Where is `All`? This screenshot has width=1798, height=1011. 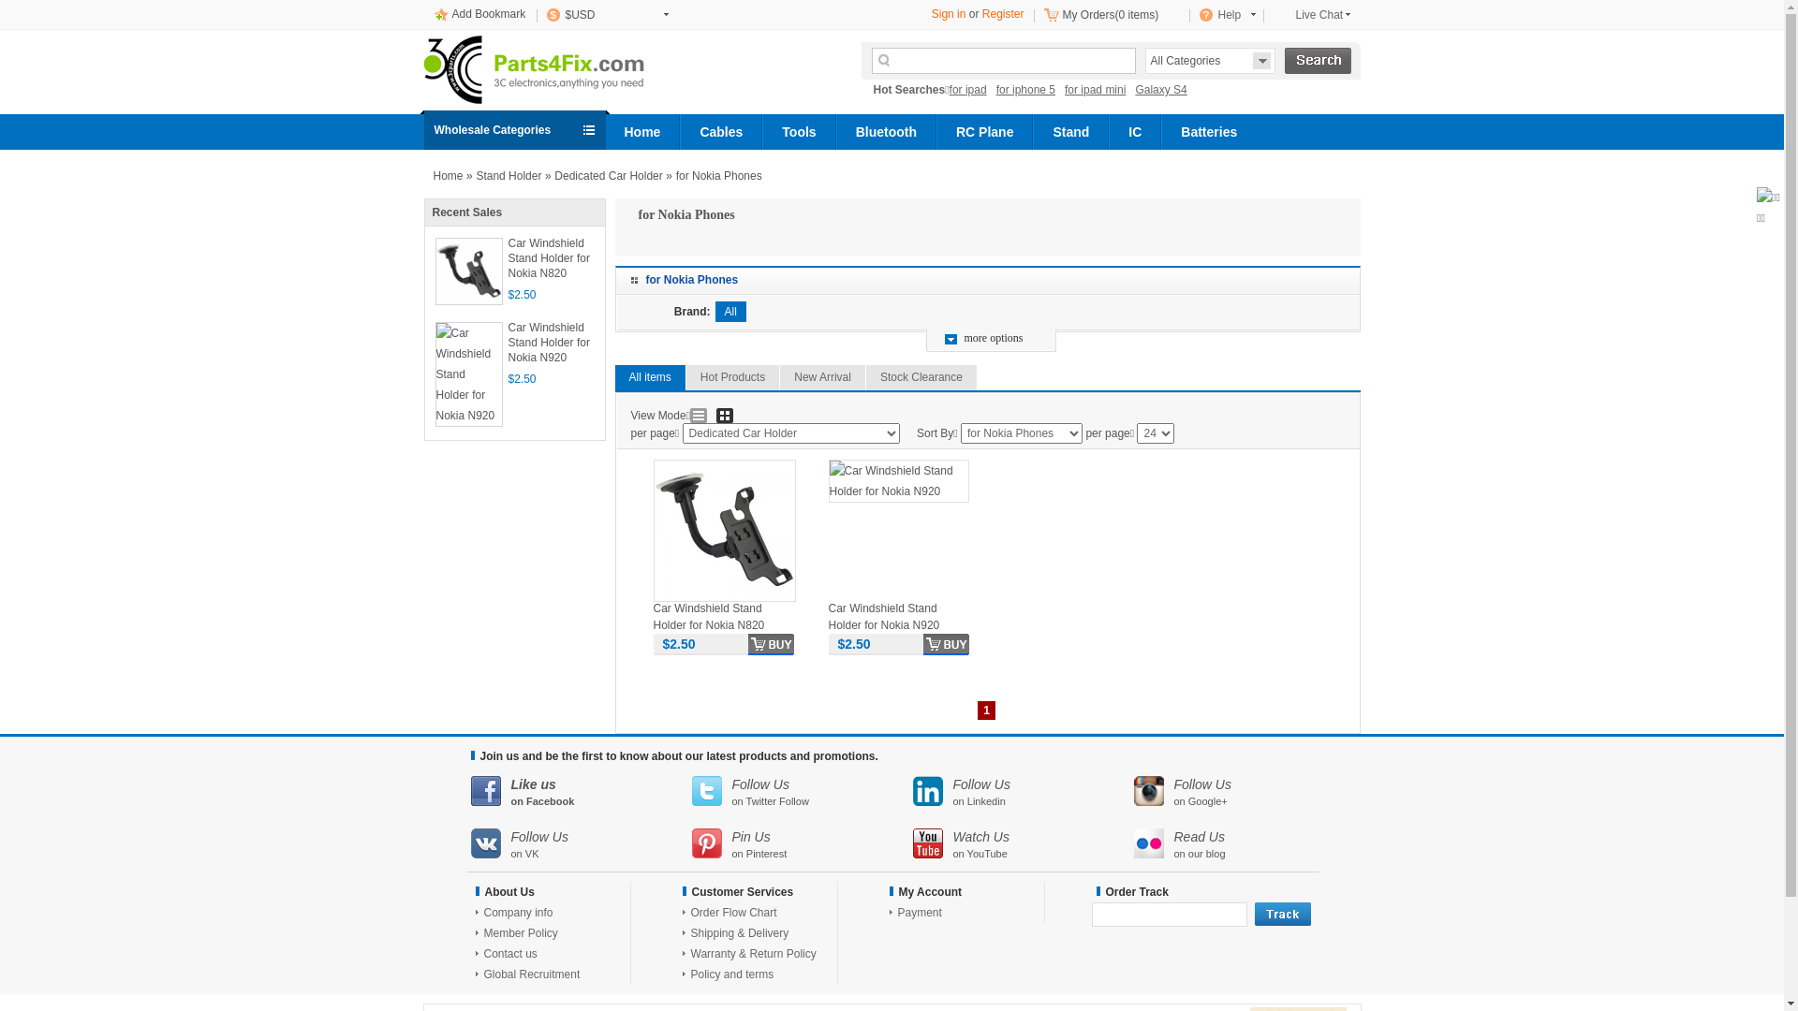
All is located at coordinates (730, 312).